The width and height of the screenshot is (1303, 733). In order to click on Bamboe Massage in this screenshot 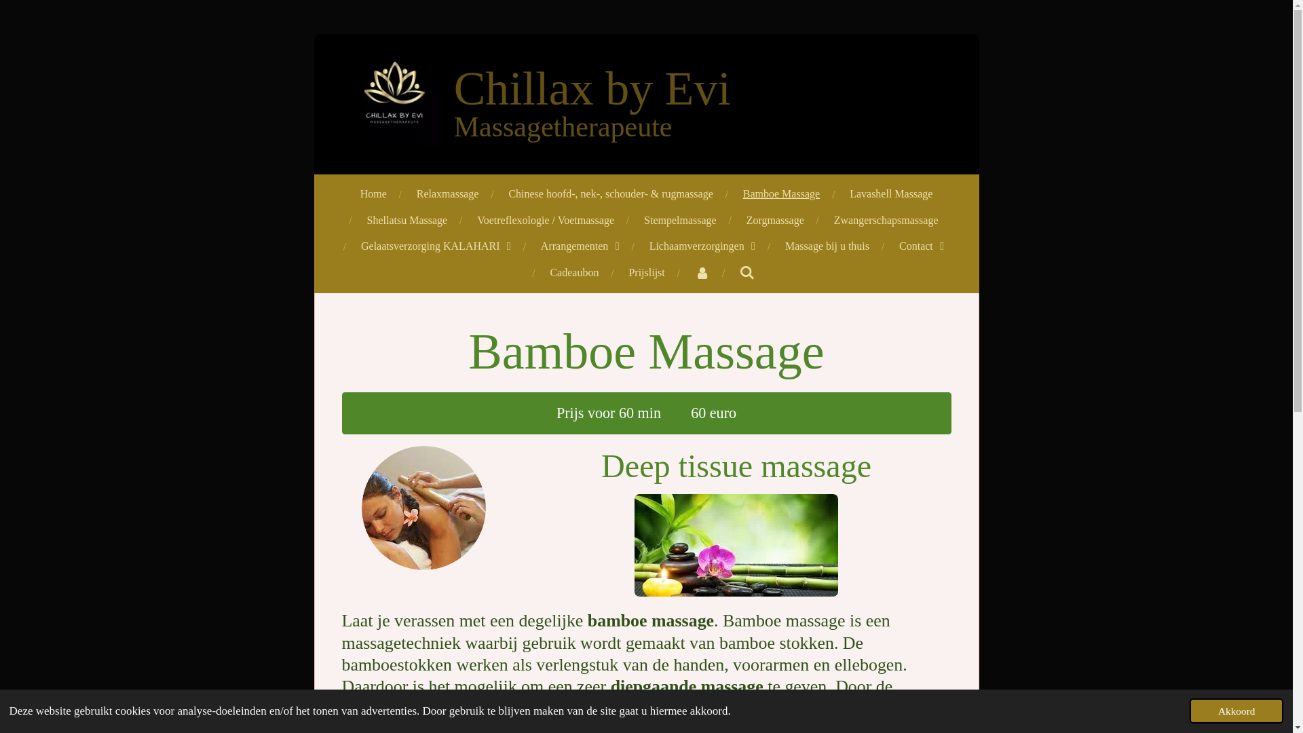, I will do `click(782, 194)`.